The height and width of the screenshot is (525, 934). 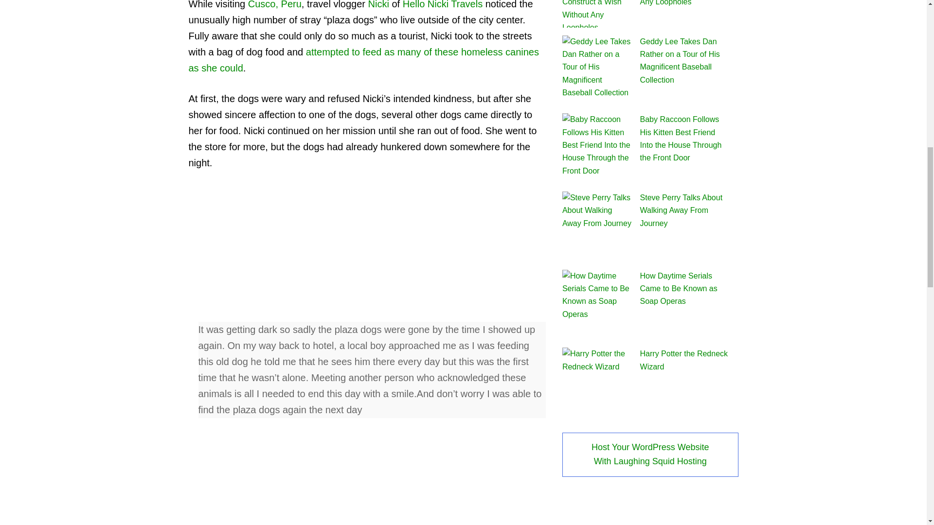 What do you see at coordinates (378, 5) in the screenshot?
I see `Nicki` at bounding box center [378, 5].